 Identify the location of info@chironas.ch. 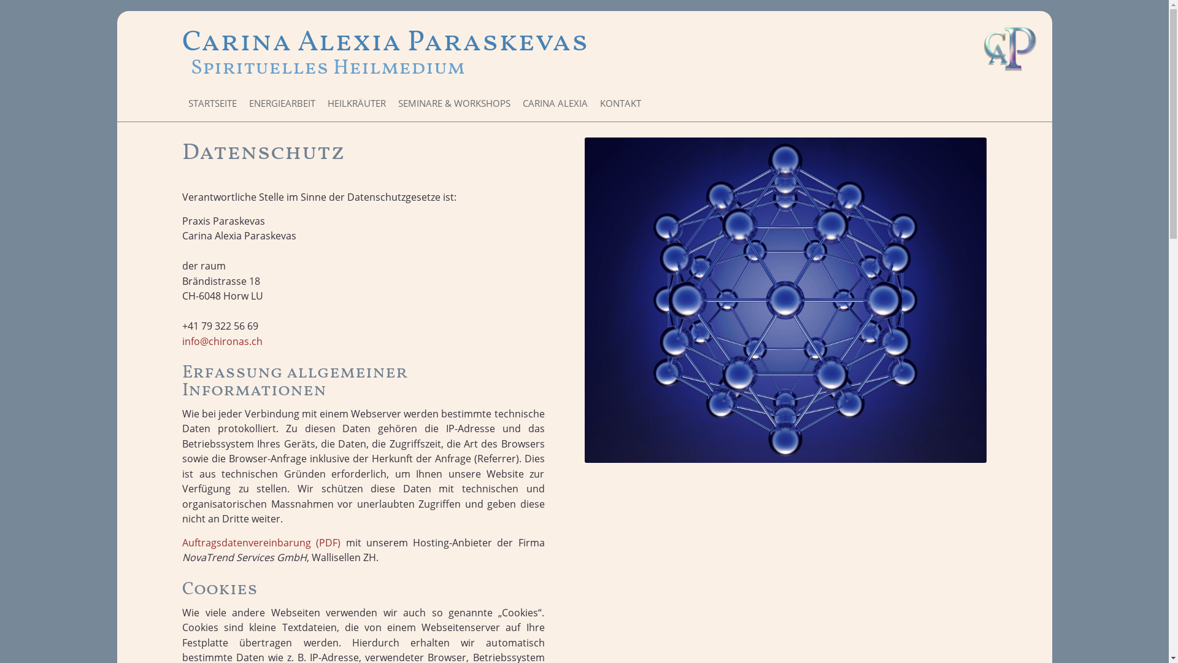
(222, 341).